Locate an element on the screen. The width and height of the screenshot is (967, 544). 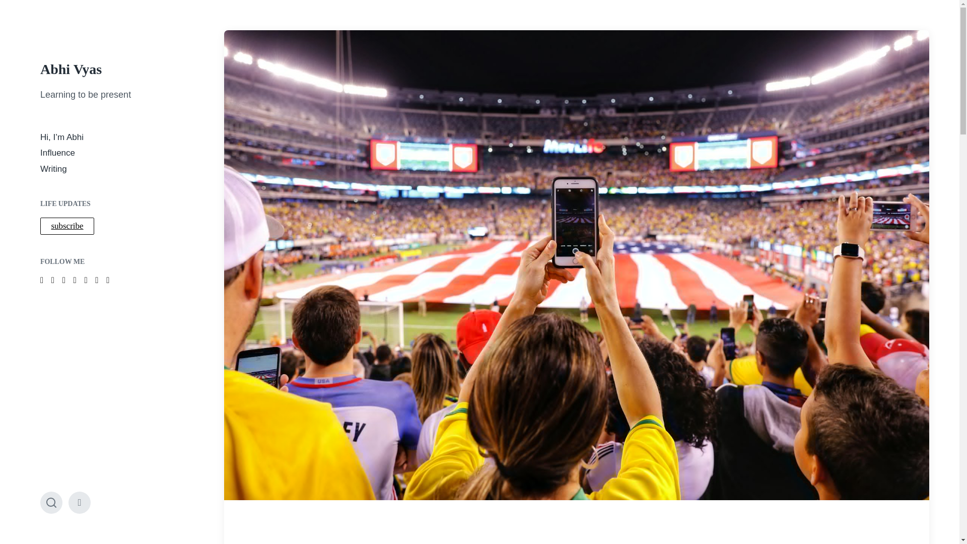
Writing is located at coordinates (53, 169).